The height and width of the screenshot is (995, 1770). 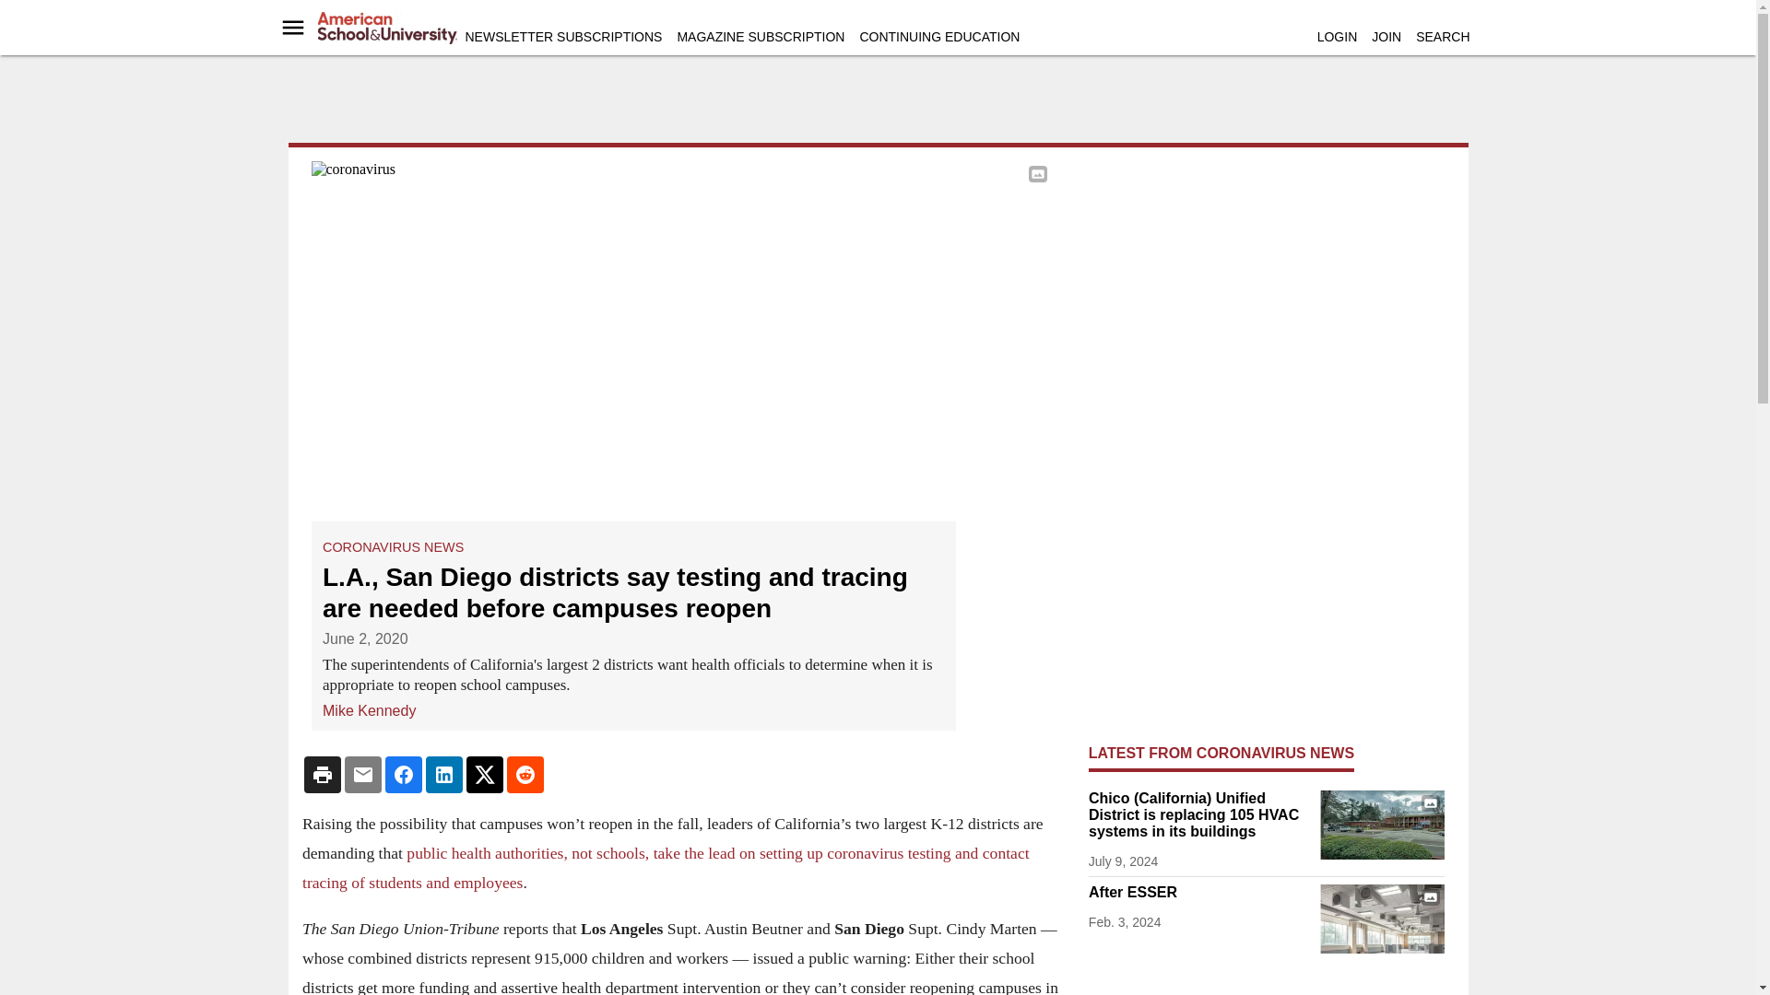 What do you see at coordinates (393, 547) in the screenshot?
I see `CORONAVIRUS NEWS` at bounding box center [393, 547].